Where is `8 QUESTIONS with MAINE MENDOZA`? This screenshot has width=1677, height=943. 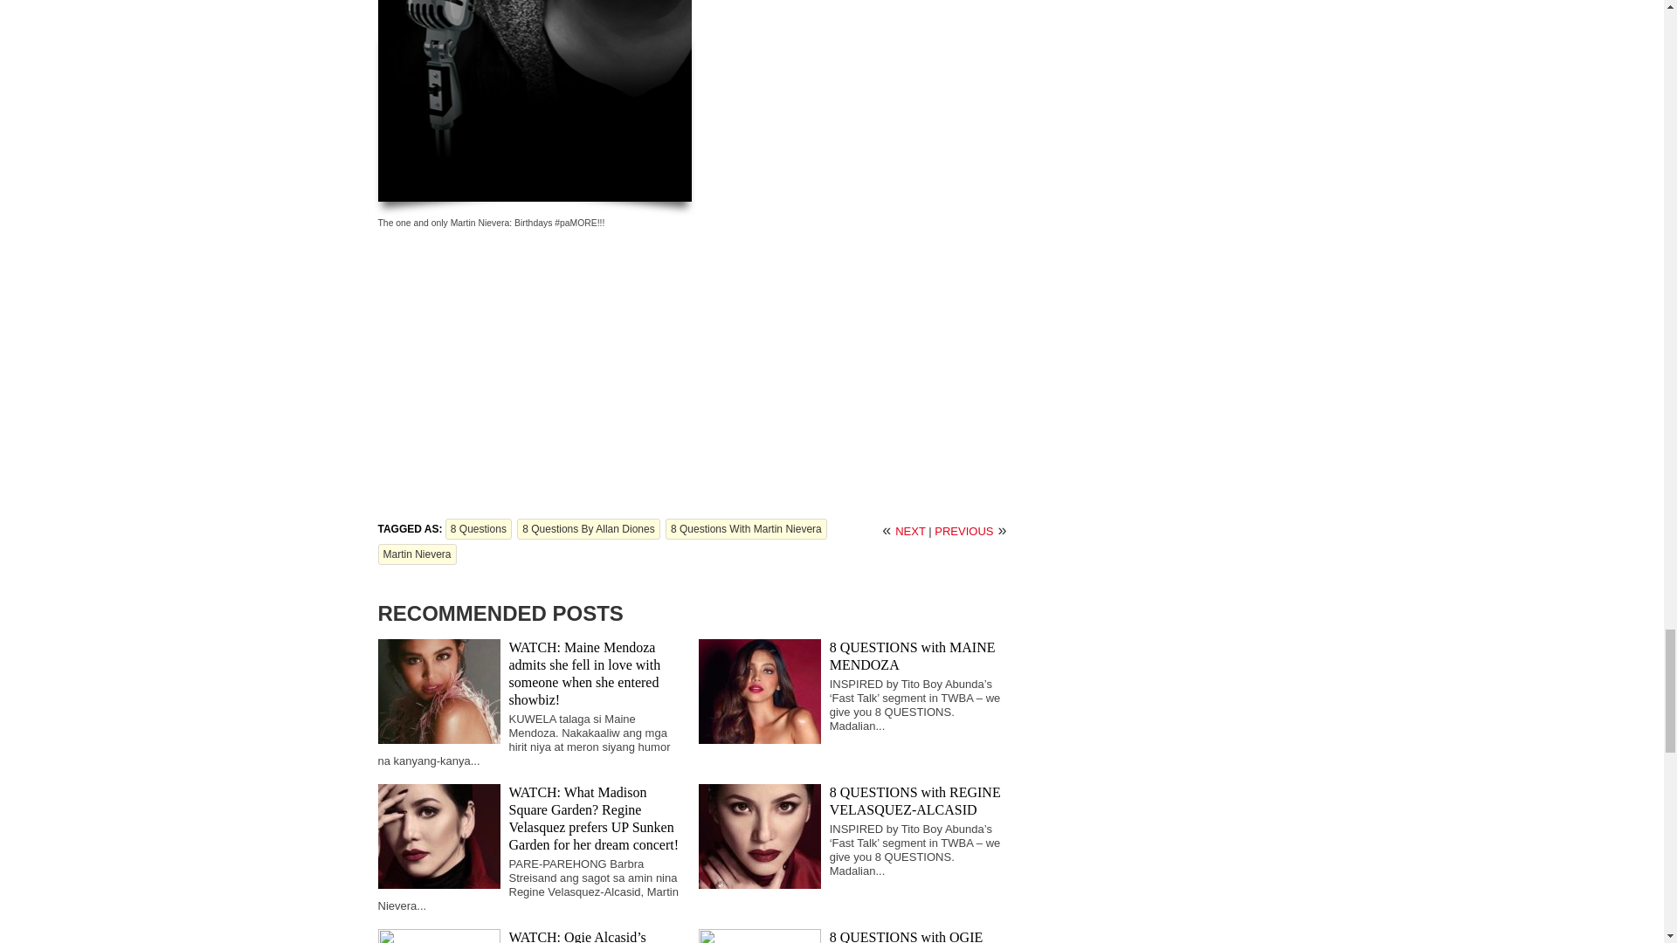 8 QUESTIONS with MAINE MENDOZA is located at coordinates (913, 657).